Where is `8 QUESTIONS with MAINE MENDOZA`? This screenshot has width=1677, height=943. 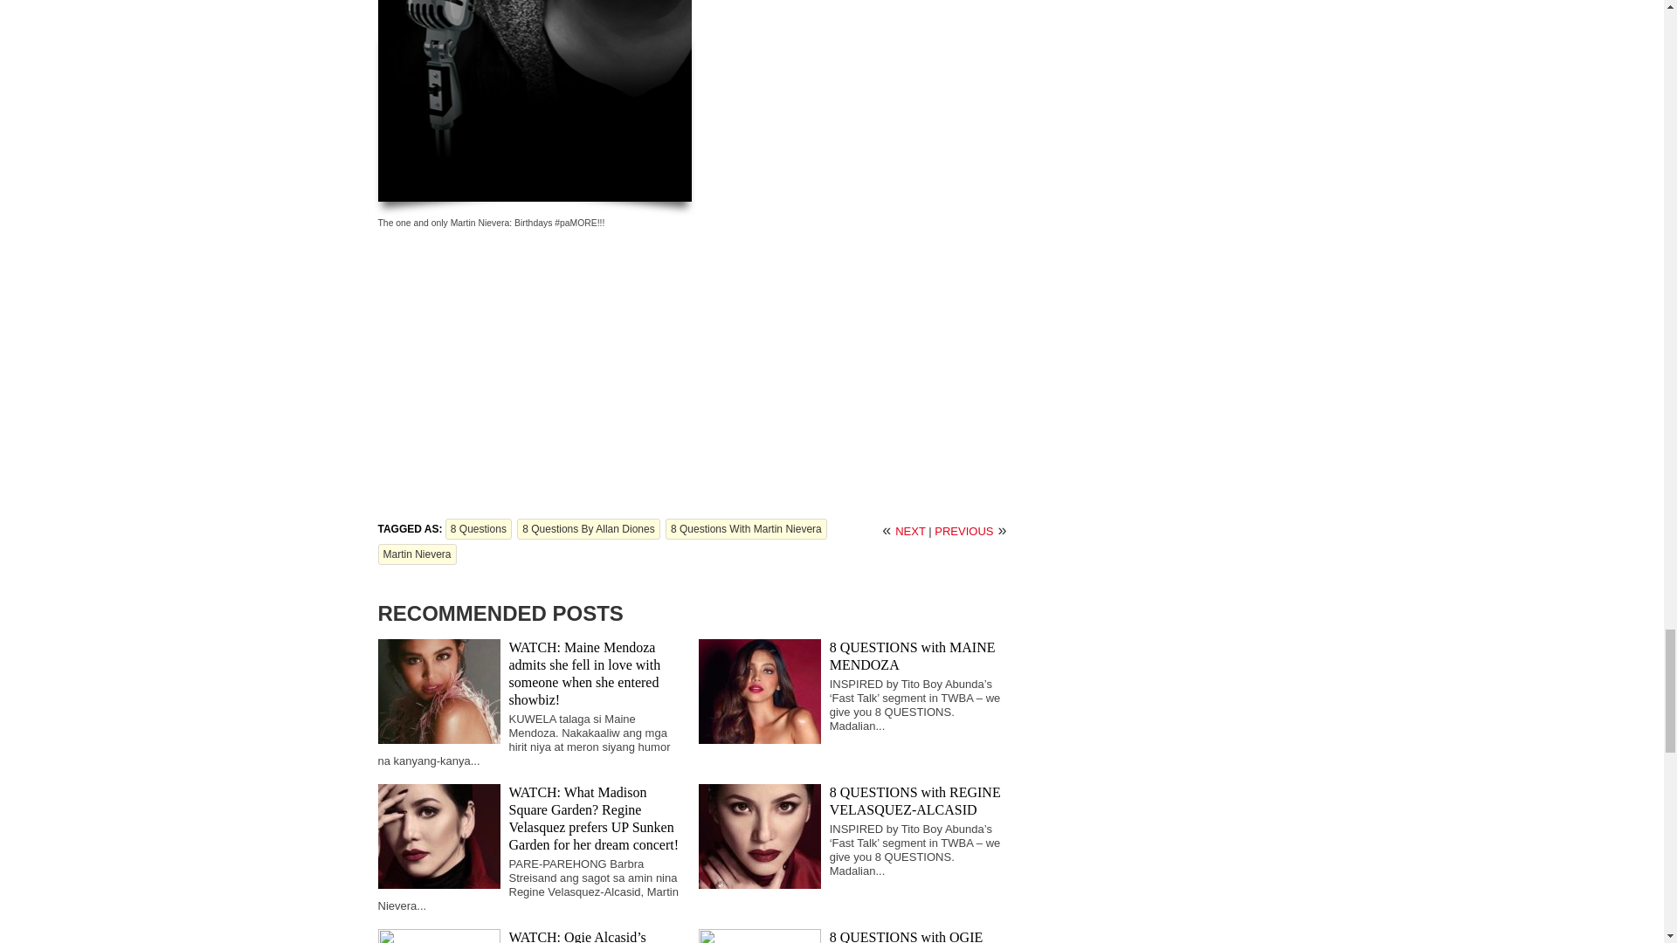 8 QUESTIONS with MAINE MENDOZA is located at coordinates (913, 657).